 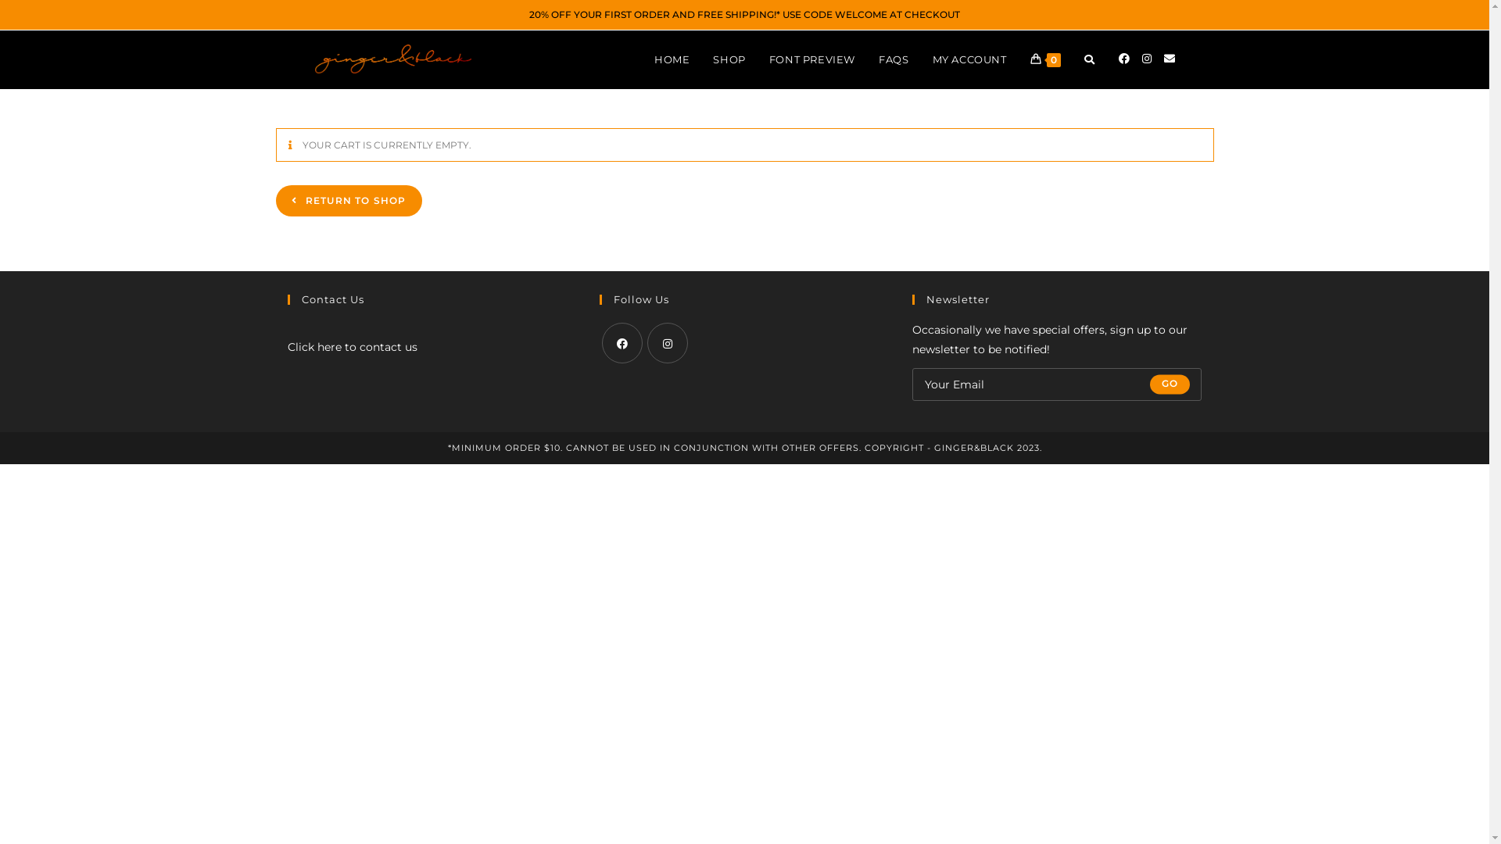 What do you see at coordinates (1044, 59) in the screenshot?
I see `0` at bounding box center [1044, 59].